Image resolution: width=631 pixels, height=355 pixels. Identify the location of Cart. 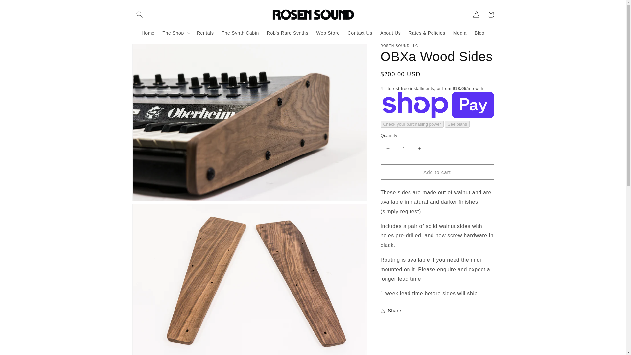
(490, 14).